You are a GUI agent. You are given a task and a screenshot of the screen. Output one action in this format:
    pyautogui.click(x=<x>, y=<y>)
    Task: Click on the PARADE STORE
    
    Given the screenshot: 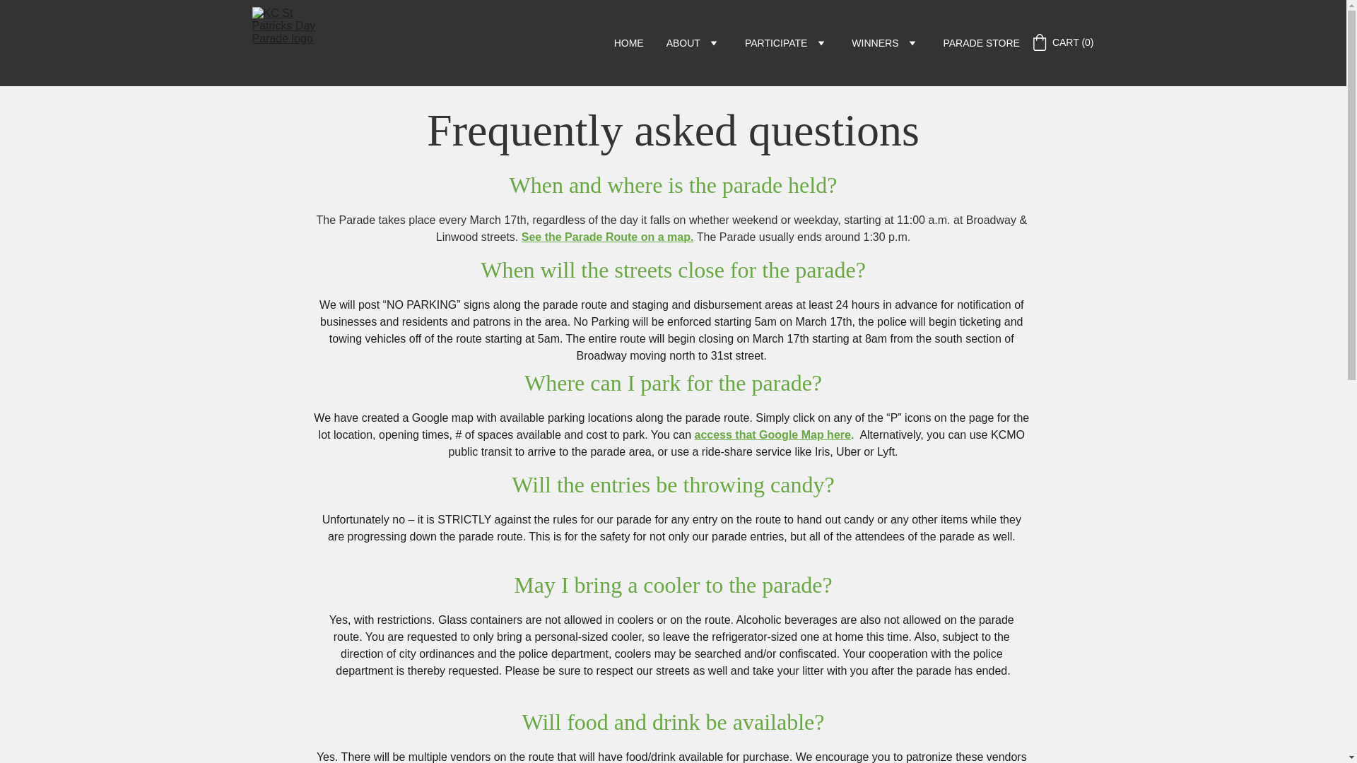 What is the action you would take?
    pyautogui.click(x=981, y=42)
    